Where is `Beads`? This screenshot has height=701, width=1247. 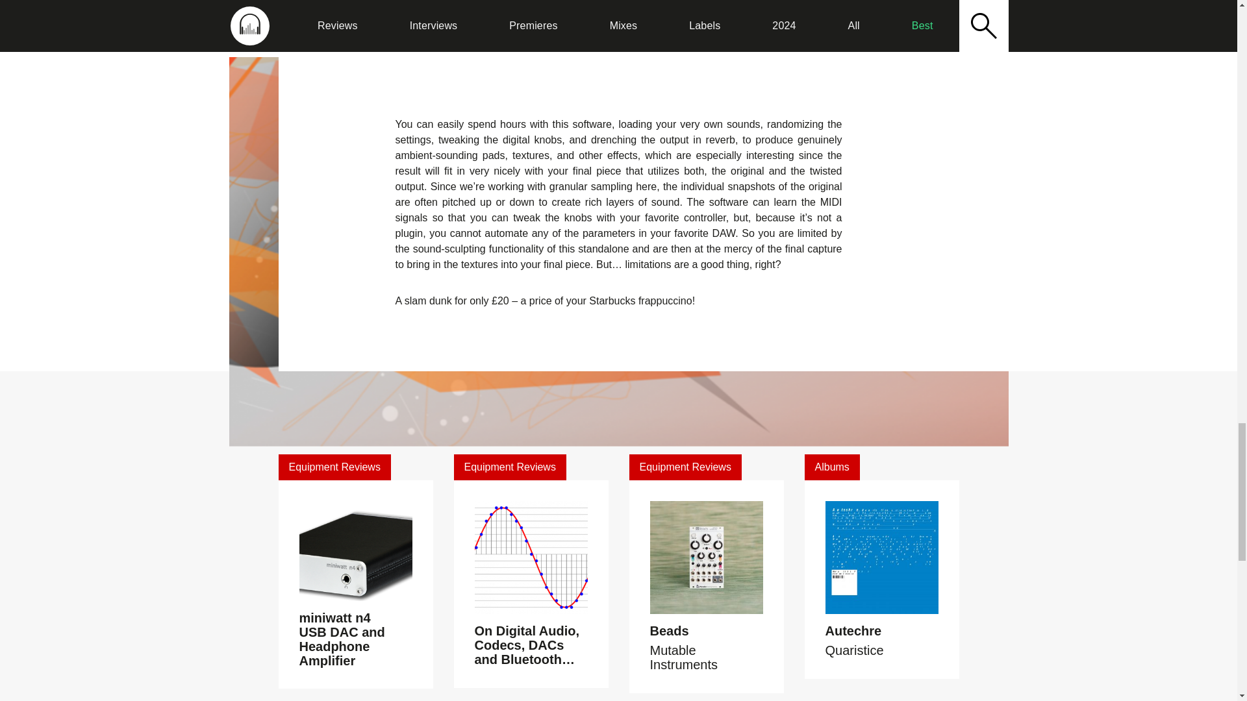
Beads is located at coordinates (669, 631).